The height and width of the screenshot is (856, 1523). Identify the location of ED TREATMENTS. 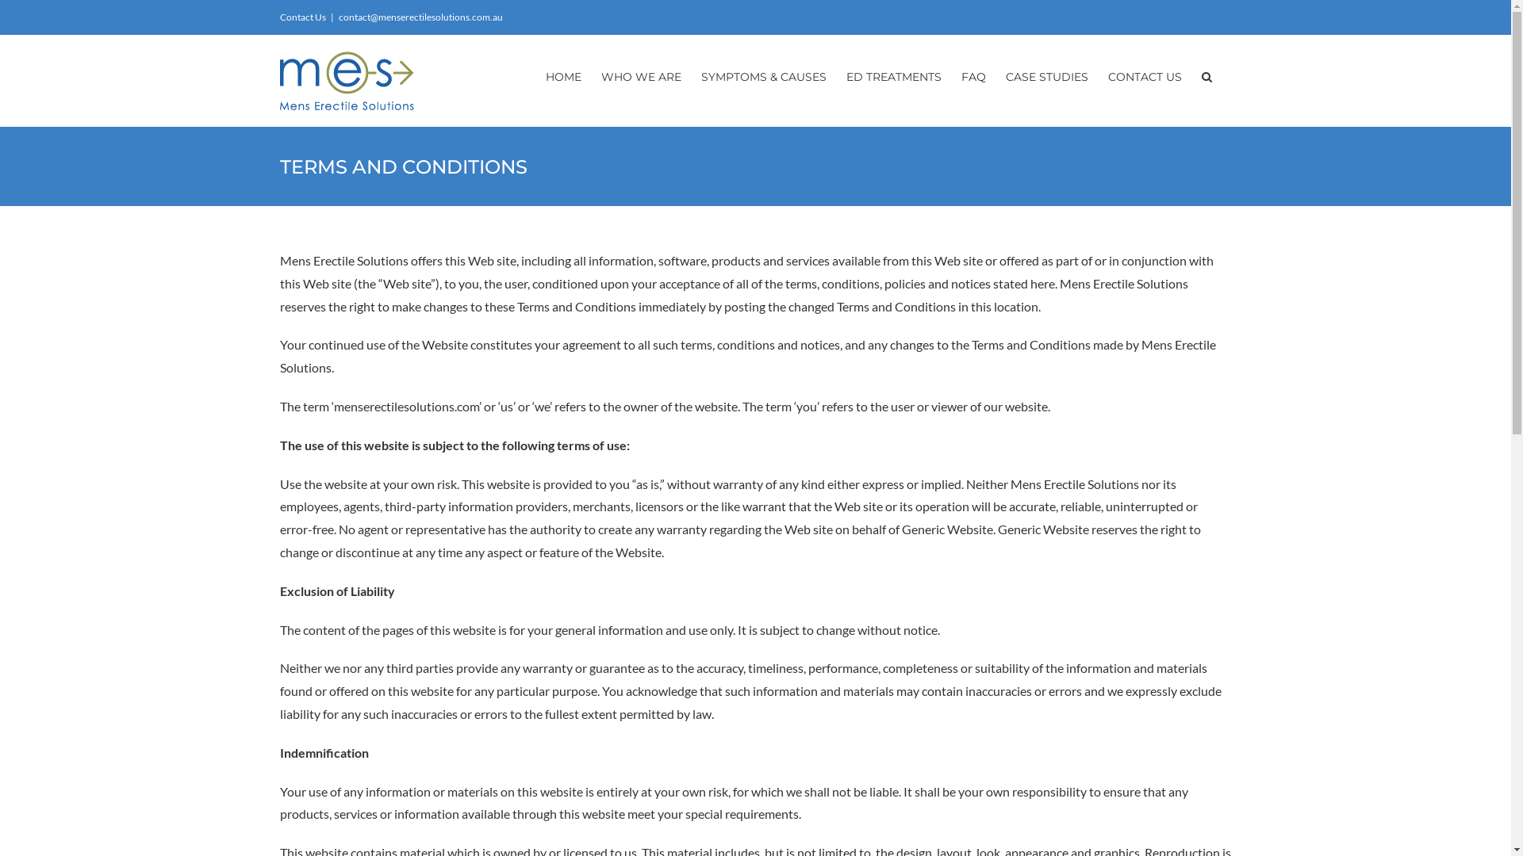
(893, 77).